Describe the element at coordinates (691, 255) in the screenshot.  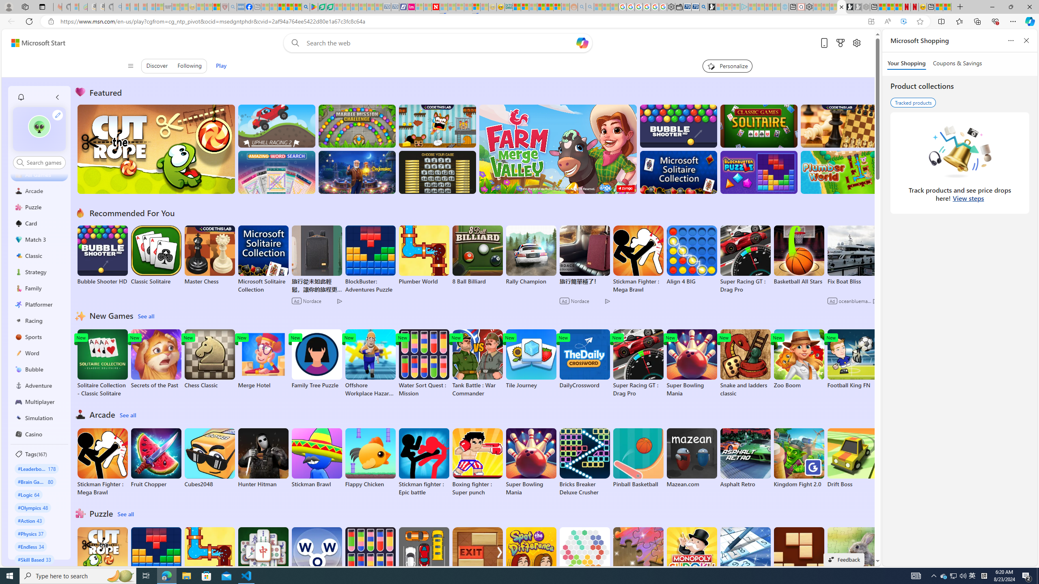
I see `Align 4 BIG` at that location.